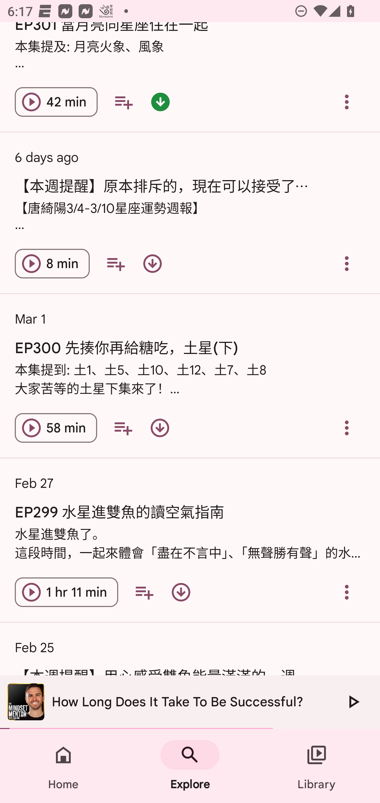  Describe the element at coordinates (63, 766) in the screenshot. I see `Home` at that location.